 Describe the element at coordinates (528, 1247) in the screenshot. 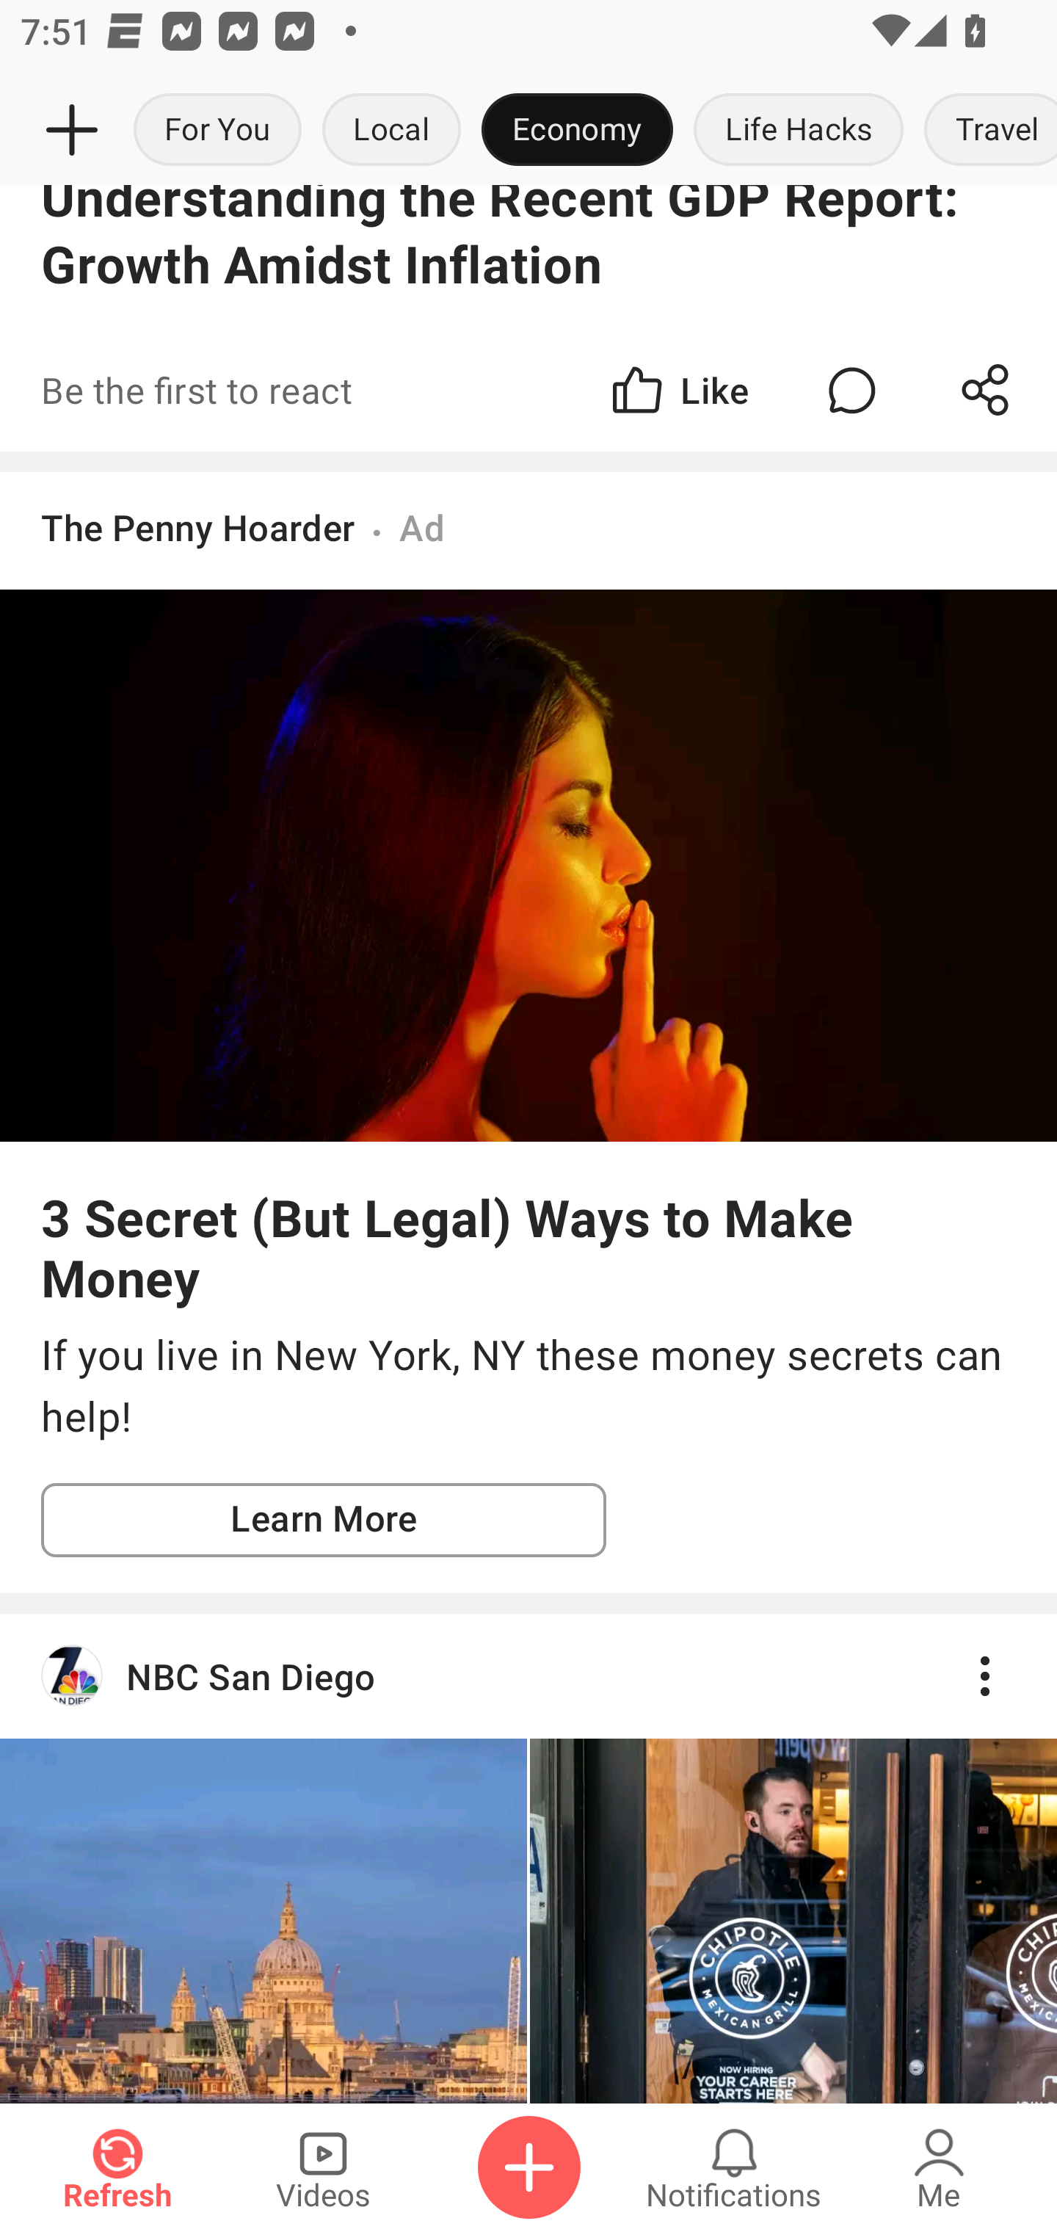

I see `3 Secret (But Legal) Ways to Make Money` at that location.